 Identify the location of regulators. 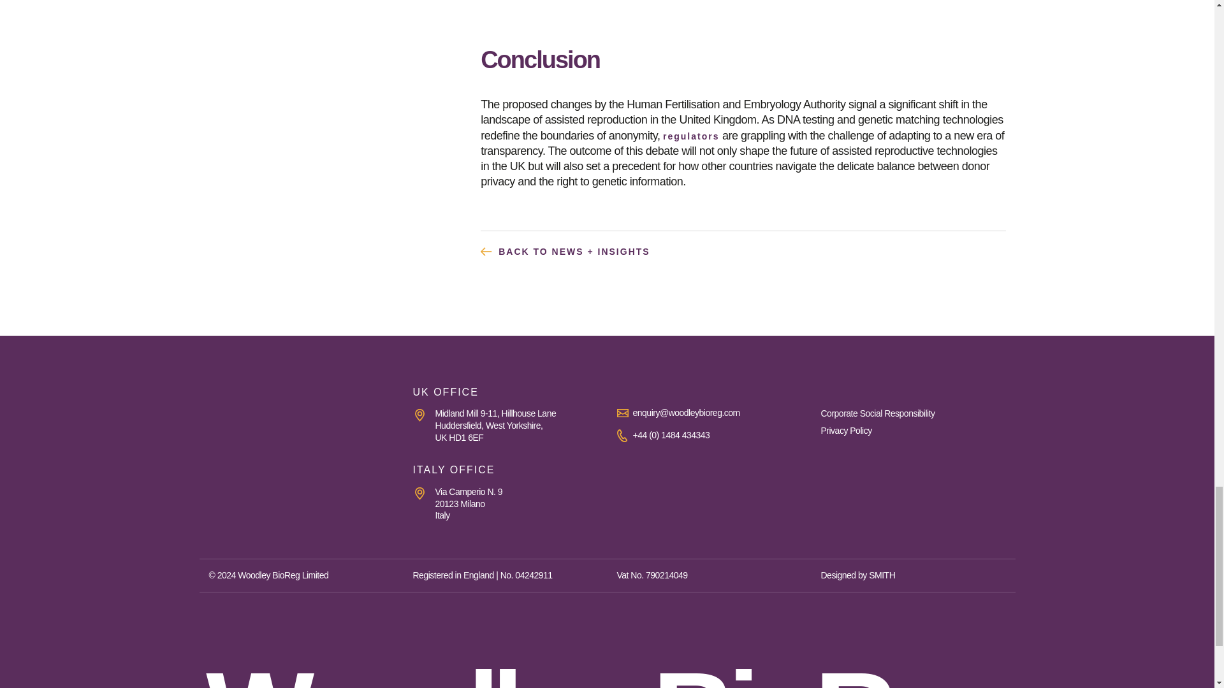
(691, 136).